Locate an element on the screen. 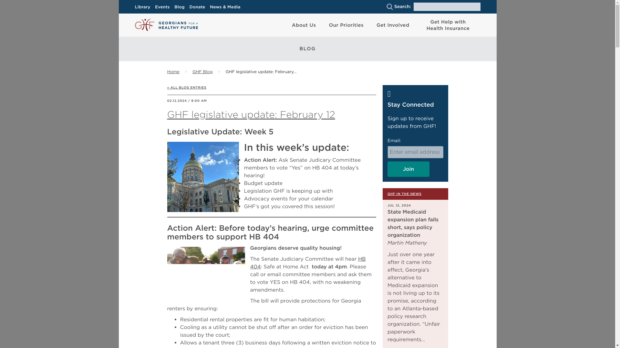  Donate is located at coordinates (199, 7).